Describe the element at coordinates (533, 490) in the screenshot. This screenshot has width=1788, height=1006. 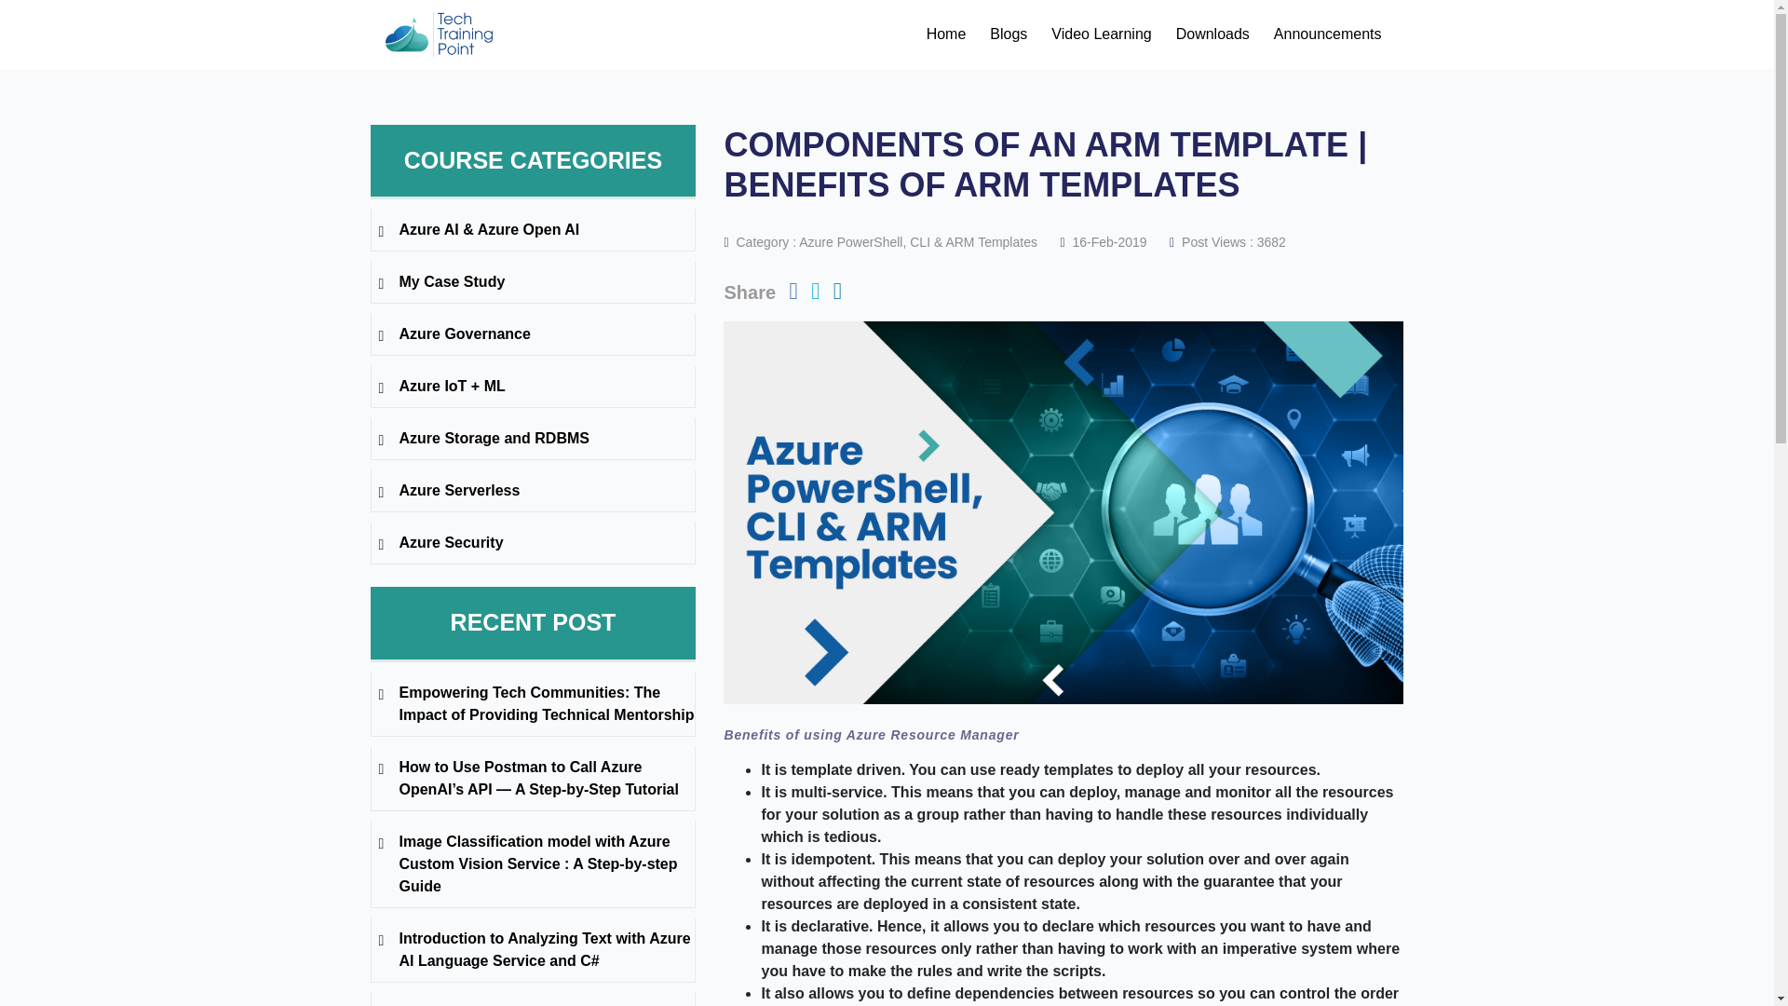
I see `Azure Serverless` at that location.